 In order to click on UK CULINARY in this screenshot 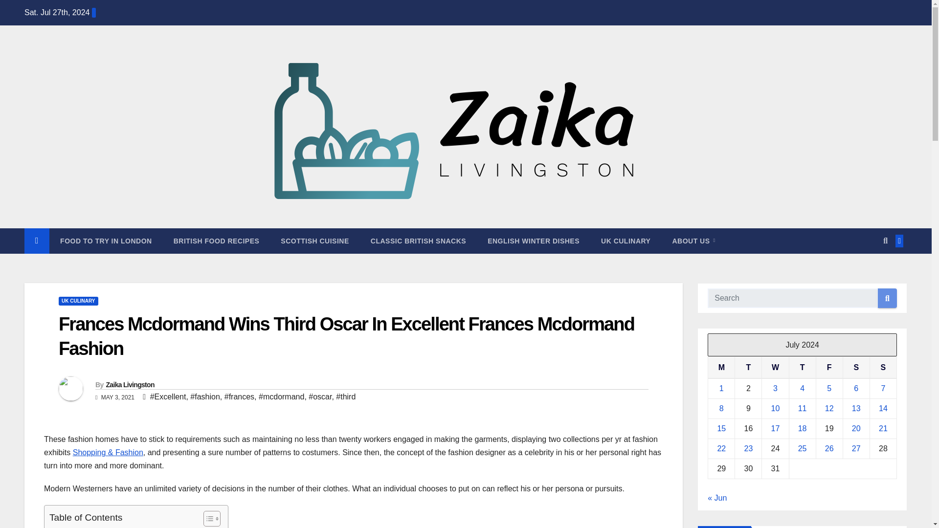, I will do `click(626, 241)`.